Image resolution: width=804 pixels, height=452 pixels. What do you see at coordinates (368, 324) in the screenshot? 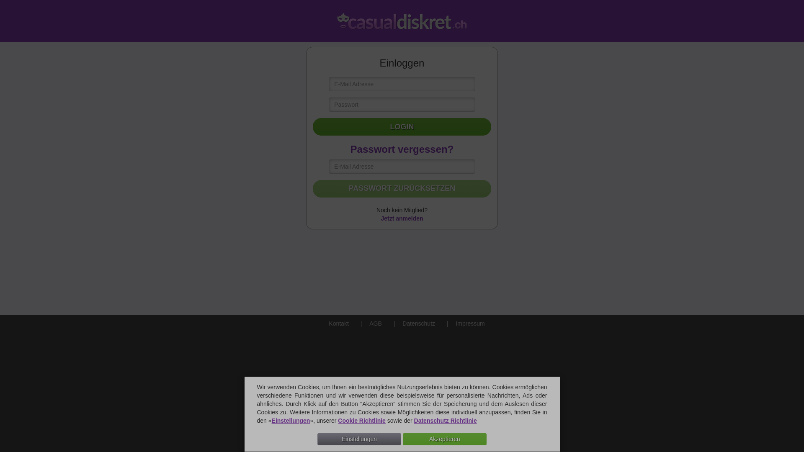
I see `AGB` at bounding box center [368, 324].